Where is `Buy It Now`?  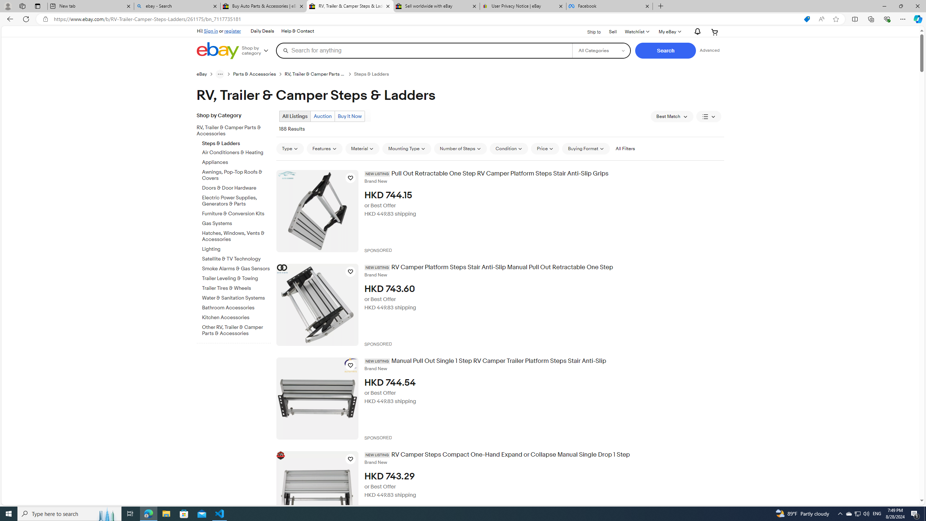 Buy It Now is located at coordinates (349, 116).